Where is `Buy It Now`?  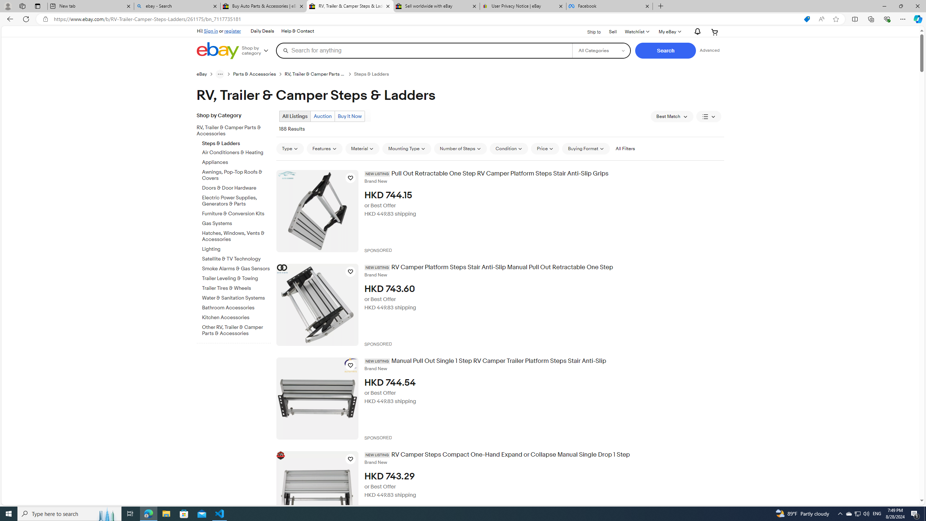 Buy It Now is located at coordinates (349, 116).